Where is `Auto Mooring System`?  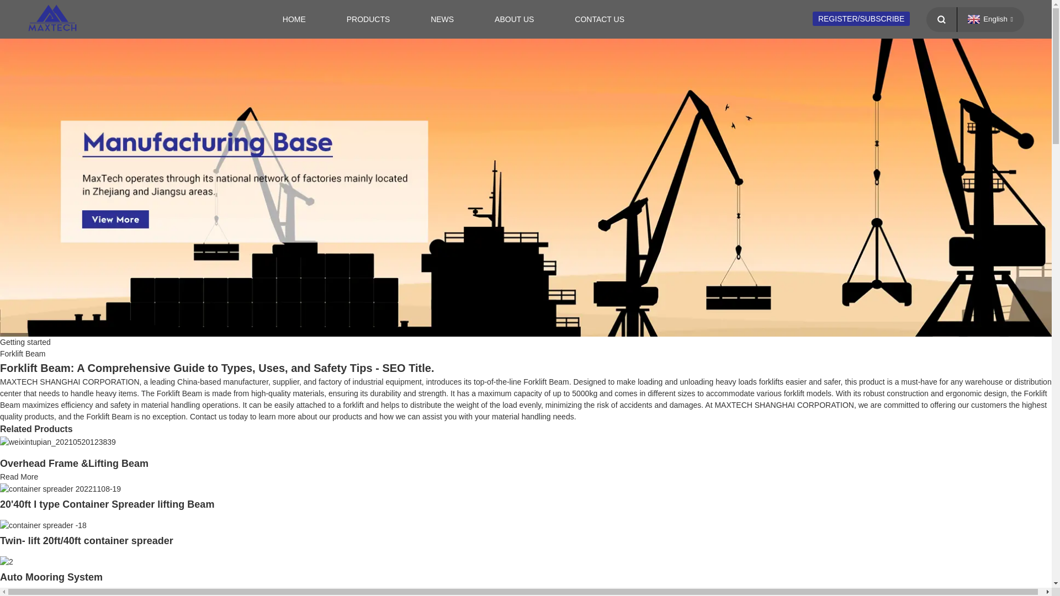 Auto Mooring System is located at coordinates (51, 577).